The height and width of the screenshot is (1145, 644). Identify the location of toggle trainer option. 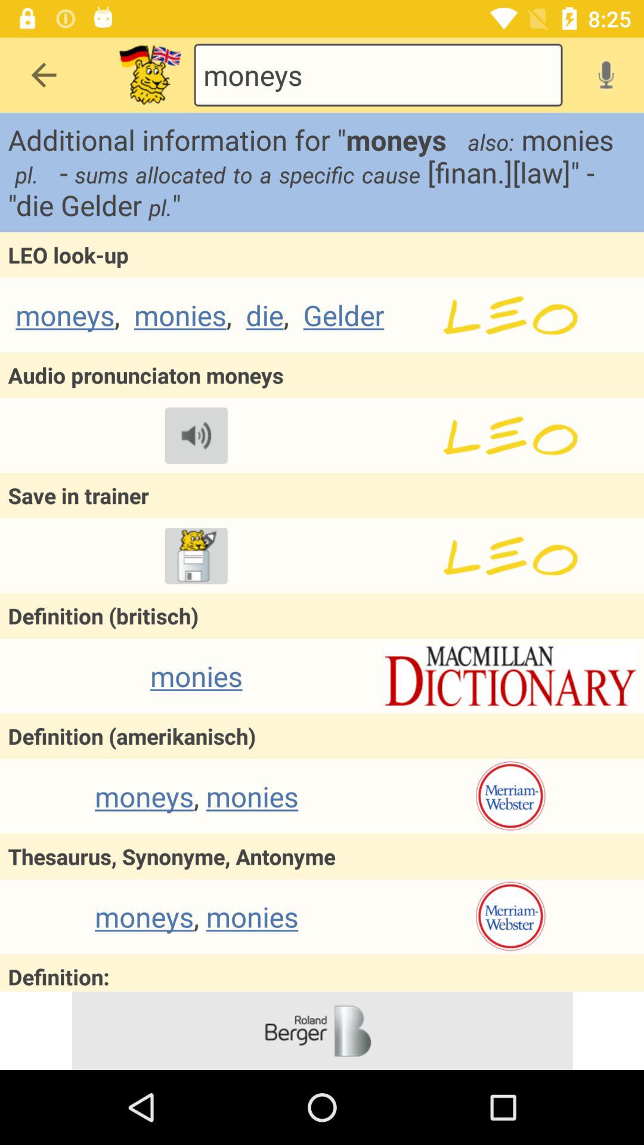
(196, 556).